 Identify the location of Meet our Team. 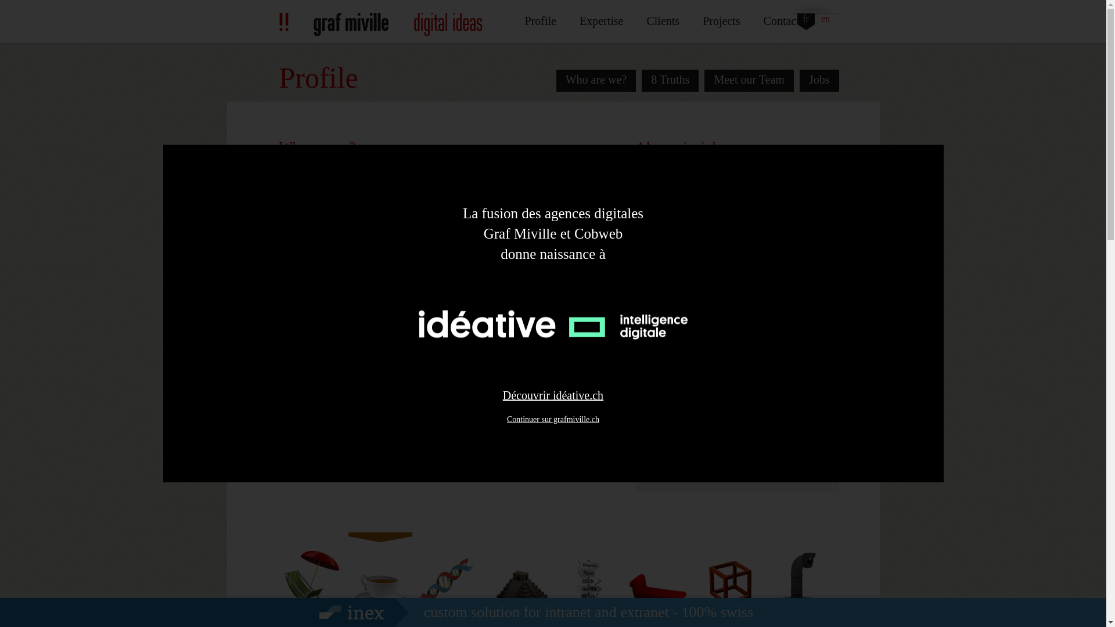
(749, 80).